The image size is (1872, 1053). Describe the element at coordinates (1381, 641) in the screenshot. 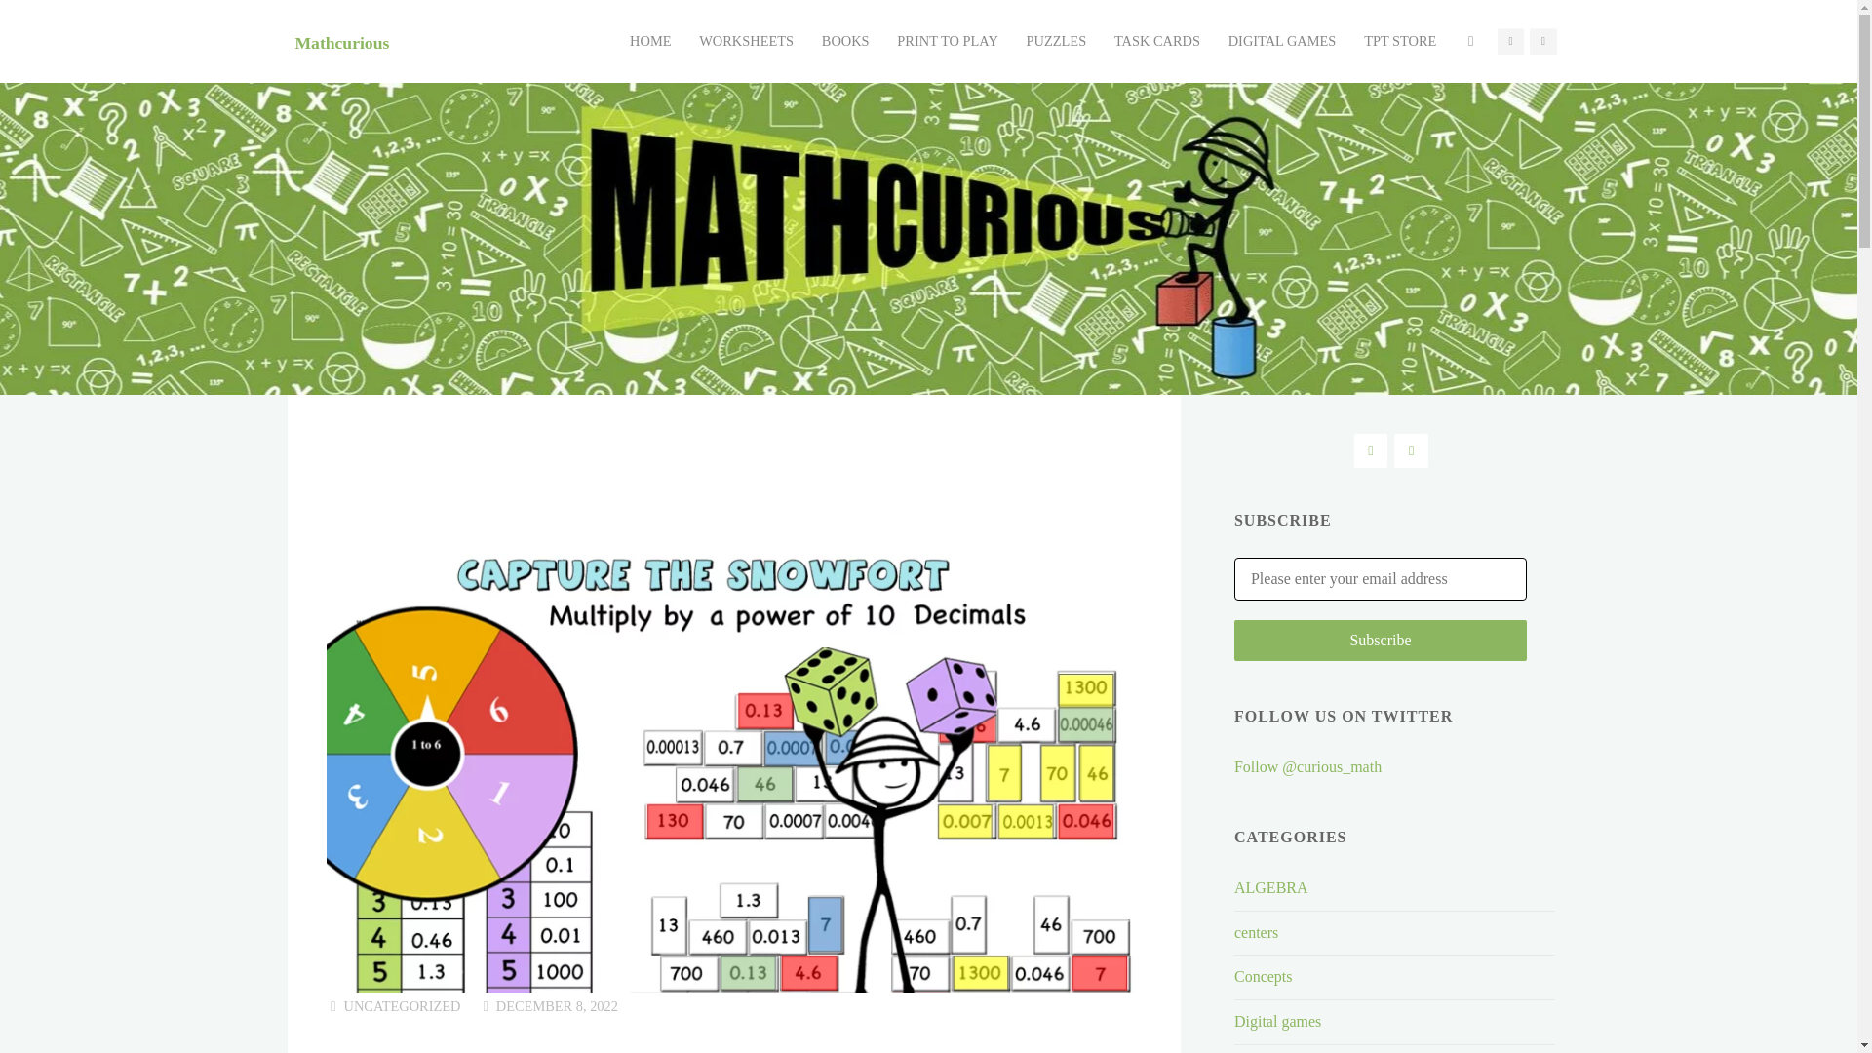

I see `Subscribe` at that location.